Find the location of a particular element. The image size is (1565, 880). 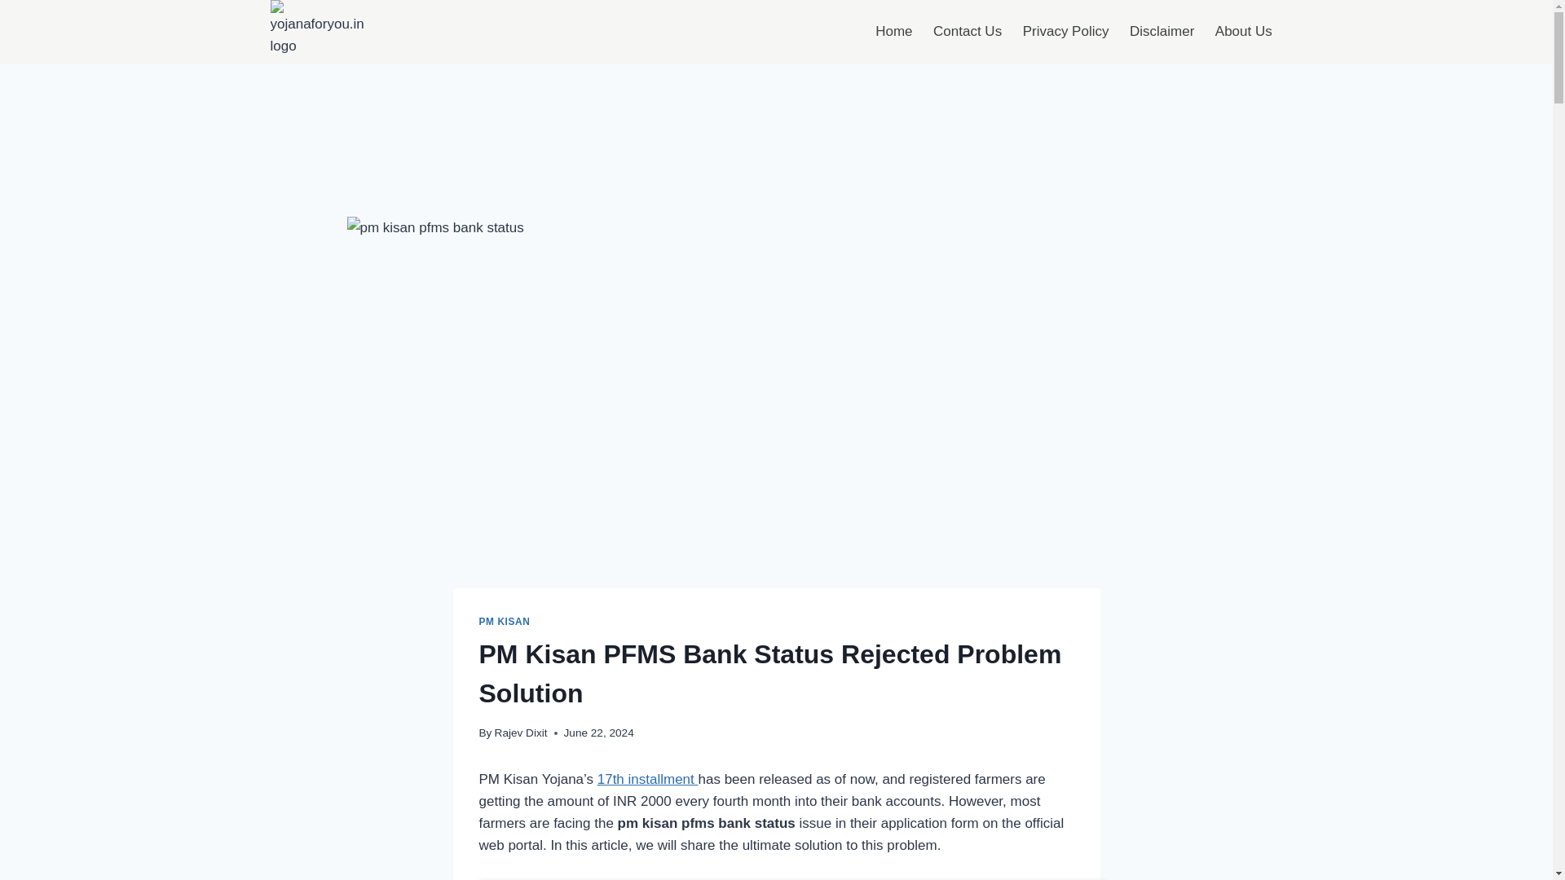

Disclaimer is located at coordinates (1162, 31).